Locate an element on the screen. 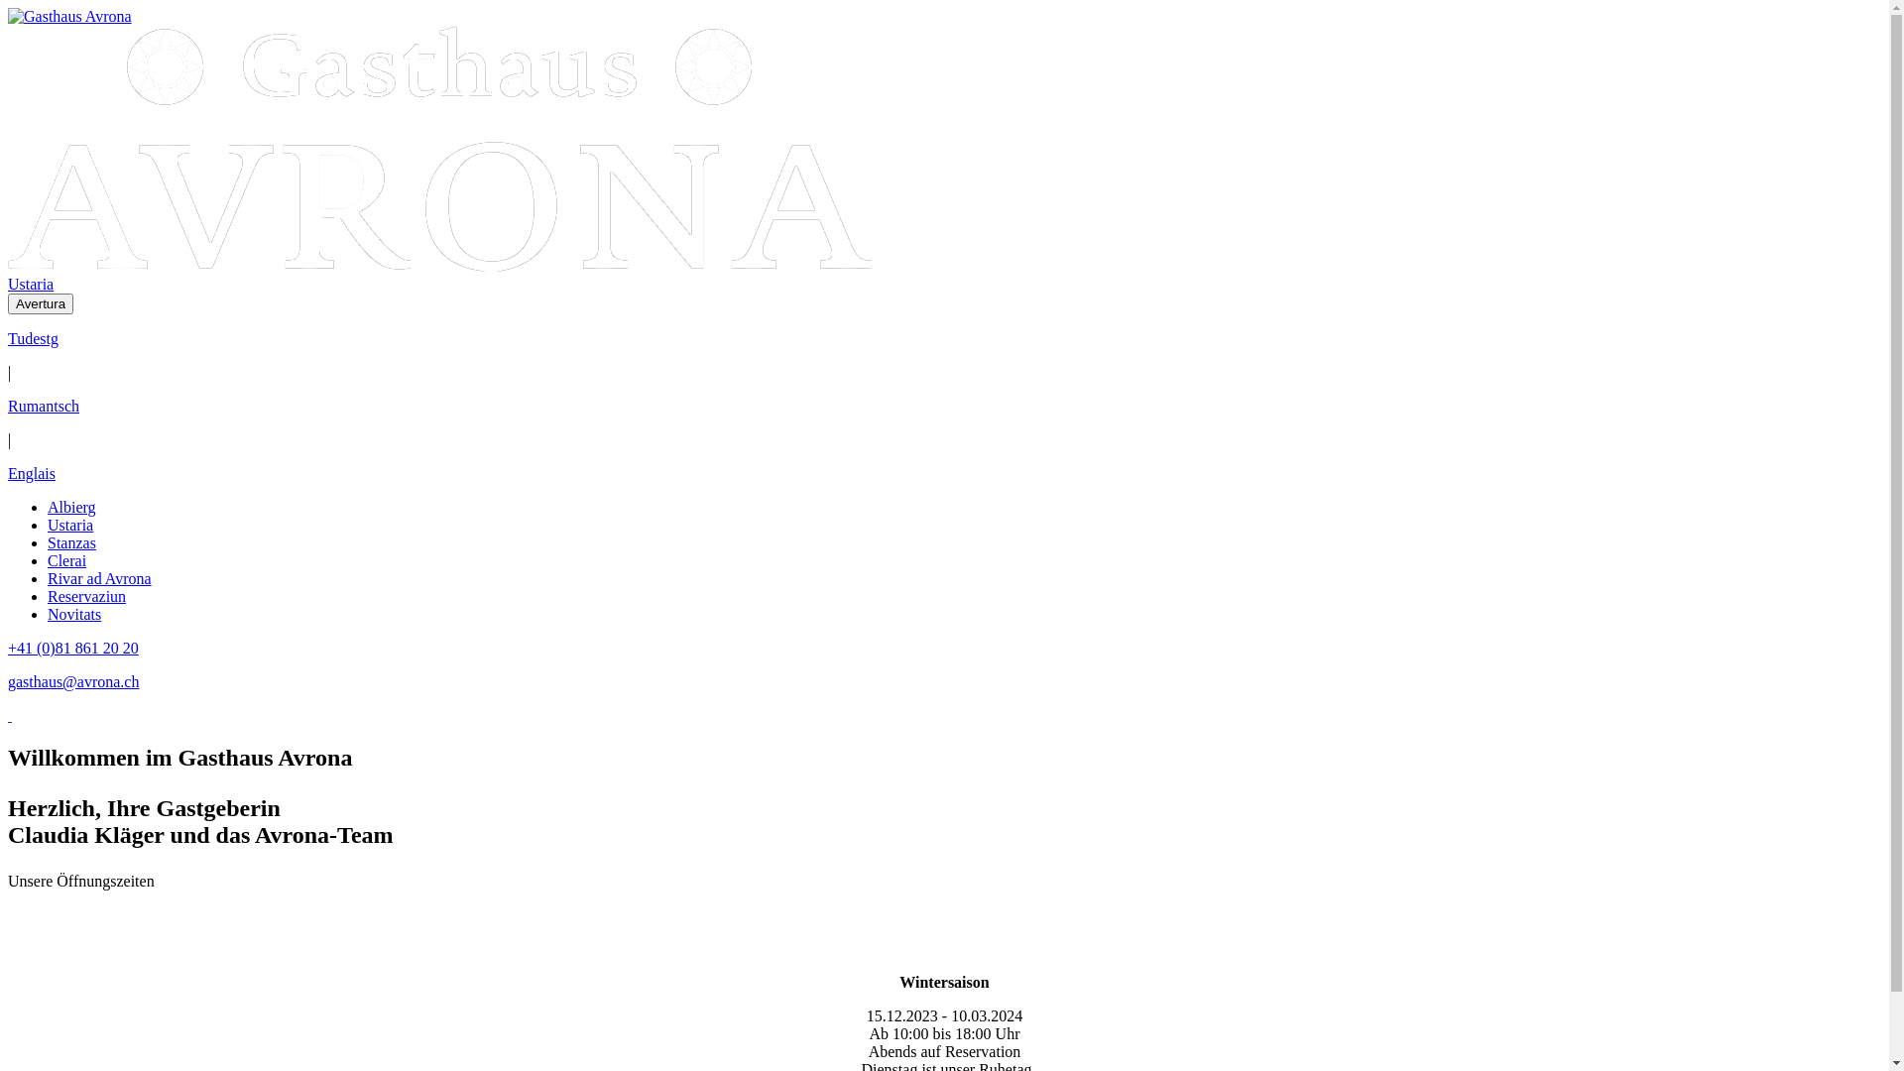 The height and width of the screenshot is (1071, 1904). Englais is located at coordinates (32, 474).